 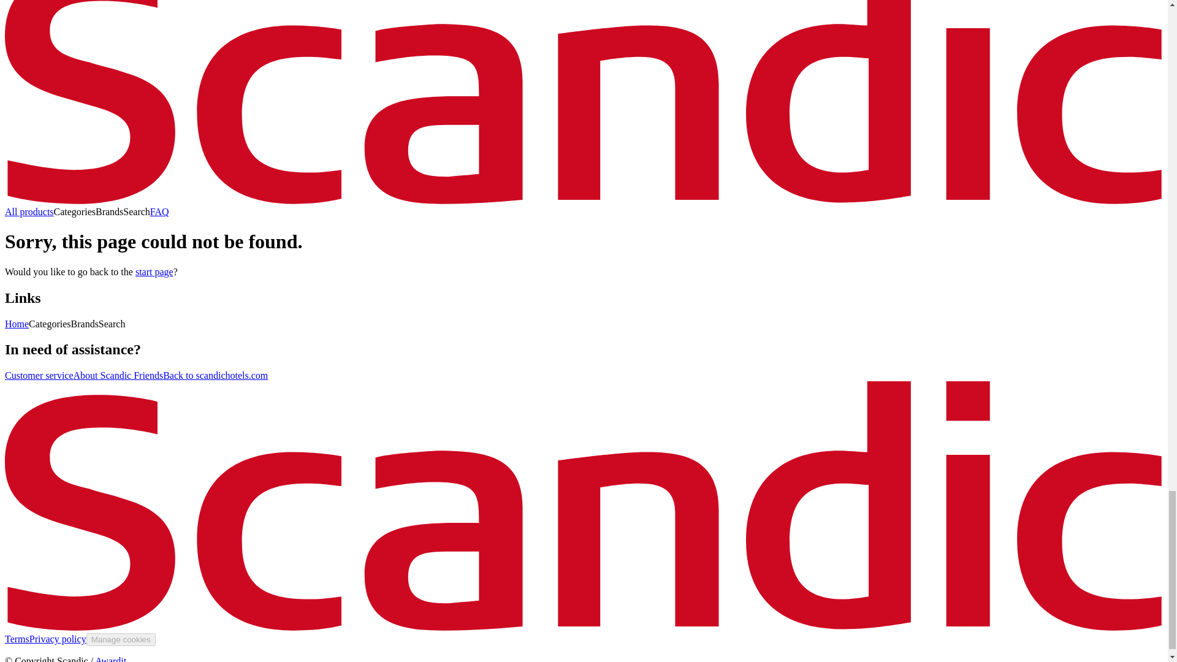 What do you see at coordinates (120, 639) in the screenshot?
I see `Manage cookies` at bounding box center [120, 639].